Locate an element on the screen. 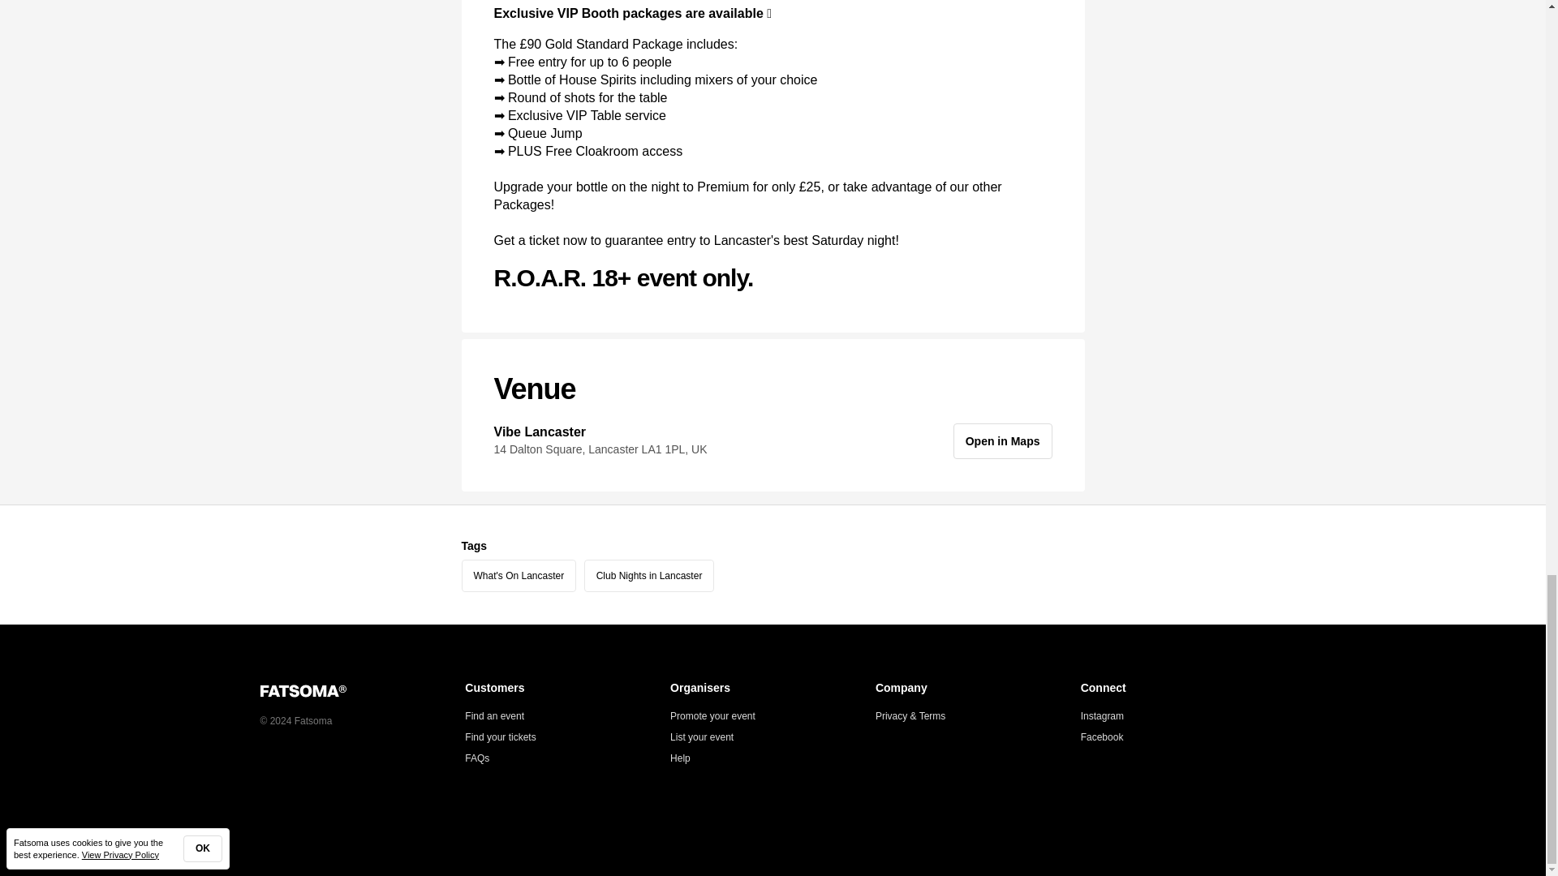 This screenshot has width=1558, height=876. FAQs is located at coordinates (476, 758).